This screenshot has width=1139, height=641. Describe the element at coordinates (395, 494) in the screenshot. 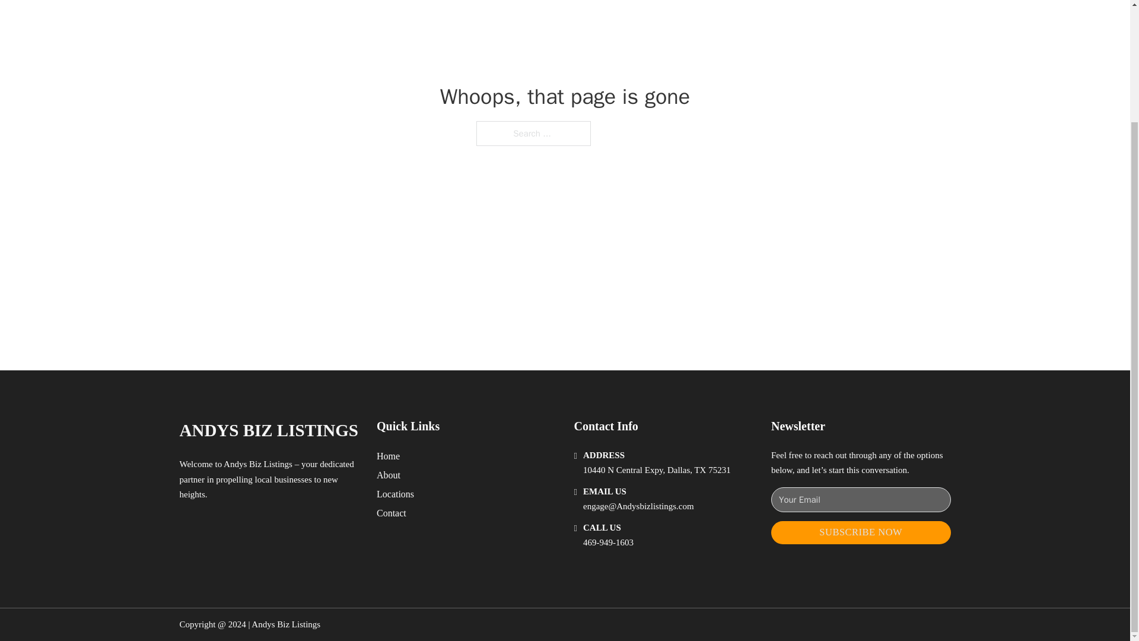

I see `Locations` at that location.